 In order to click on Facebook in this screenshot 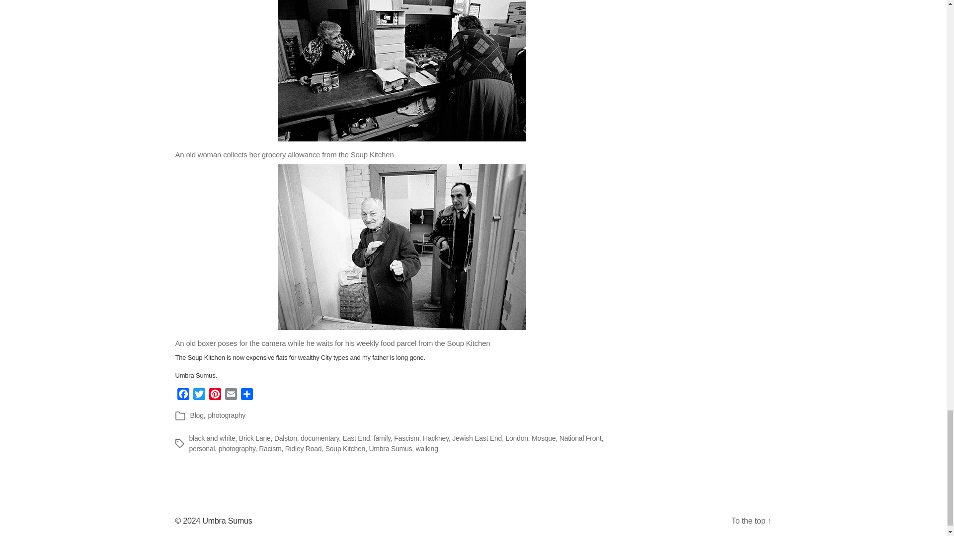, I will do `click(183, 396)`.